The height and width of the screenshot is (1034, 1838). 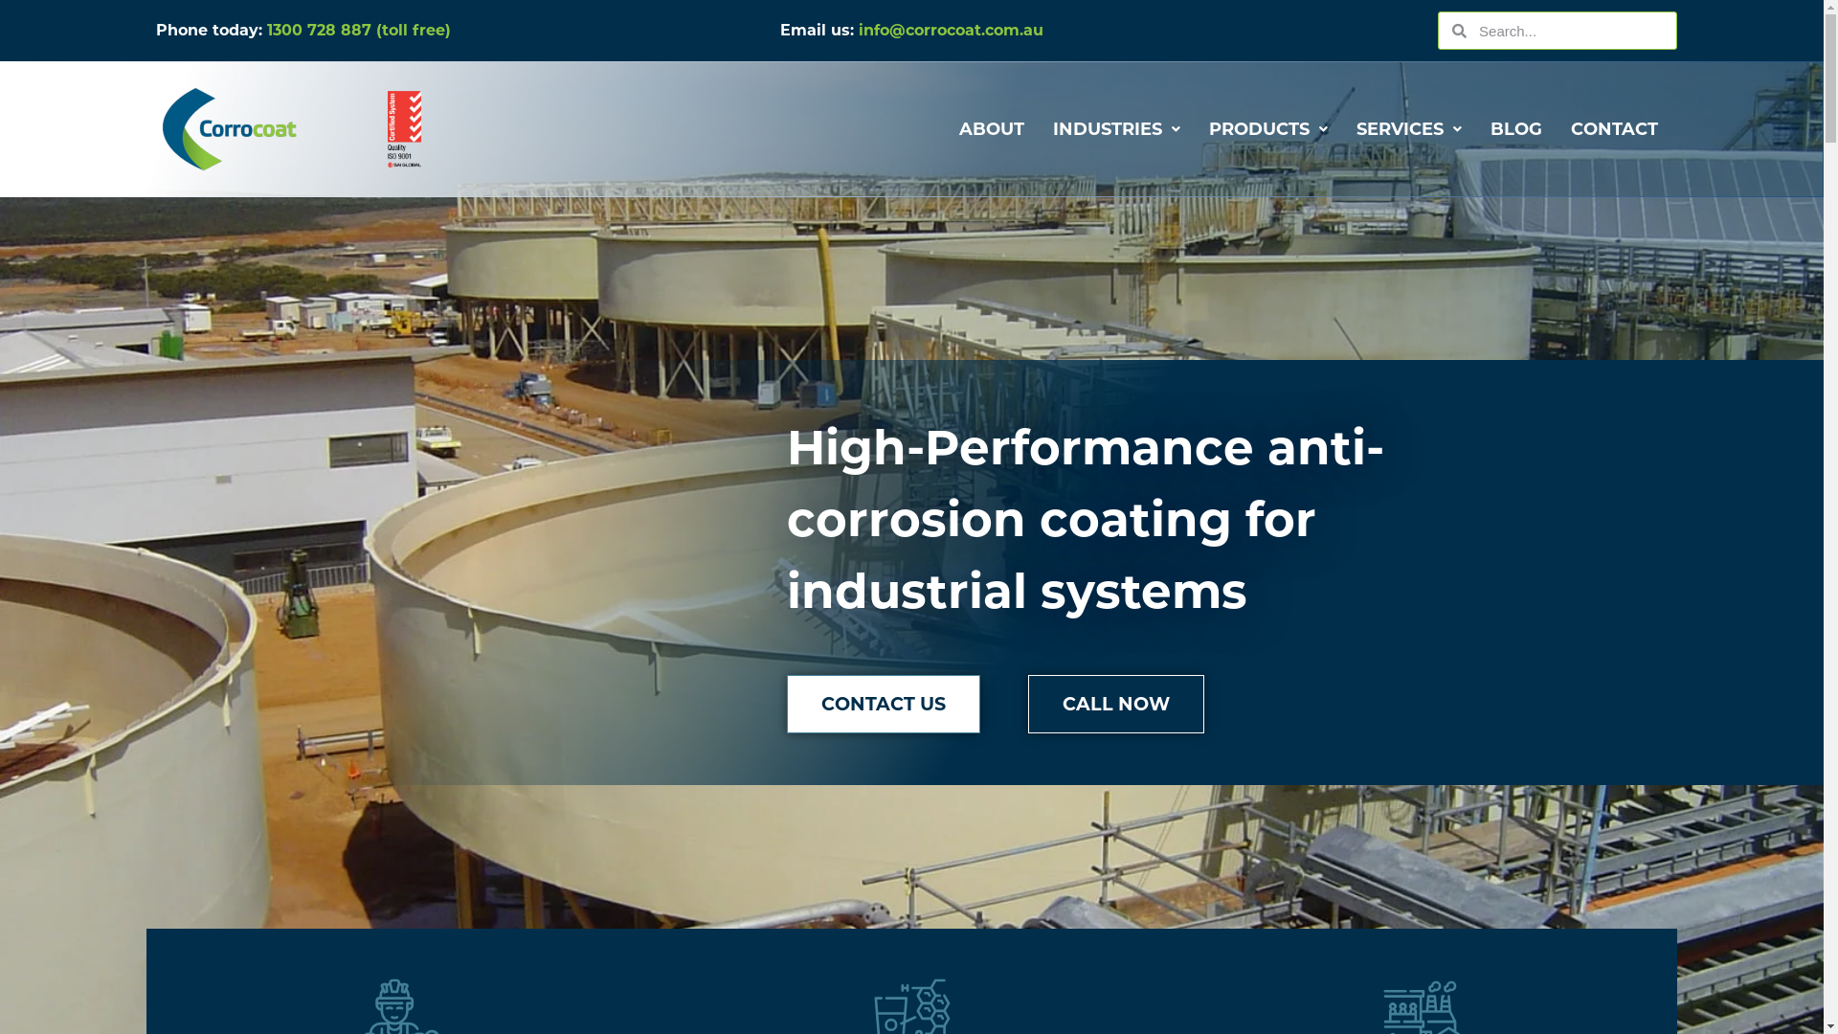 I want to click on INDUSTRIES, so click(x=1116, y=130).